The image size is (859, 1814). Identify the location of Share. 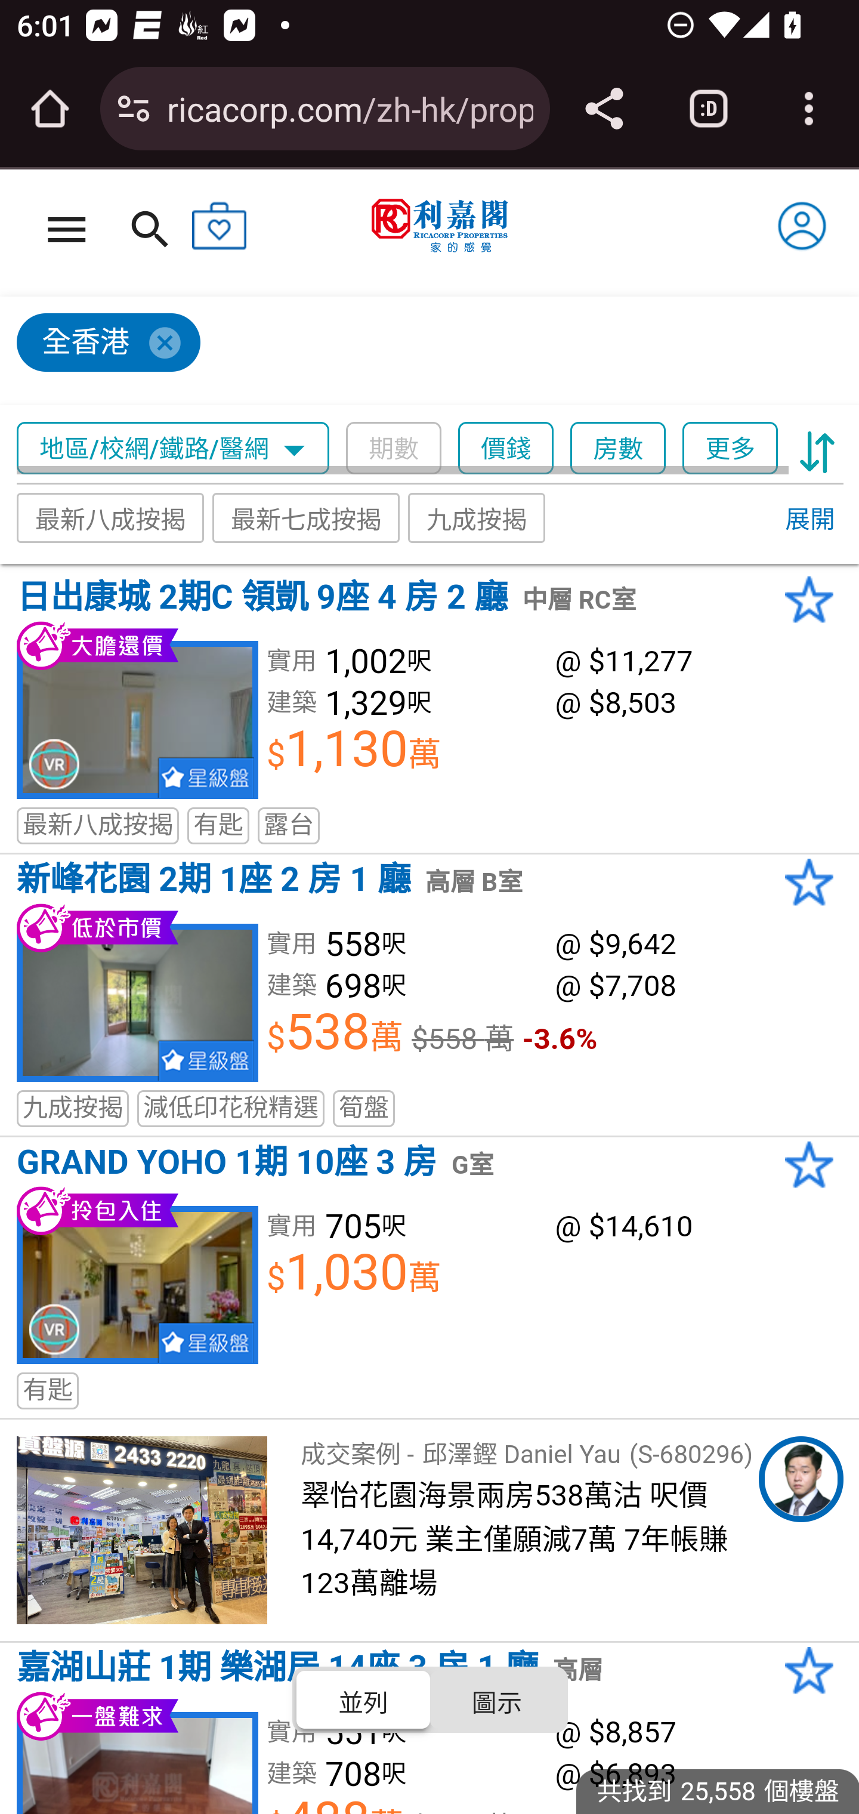
(604, 109).